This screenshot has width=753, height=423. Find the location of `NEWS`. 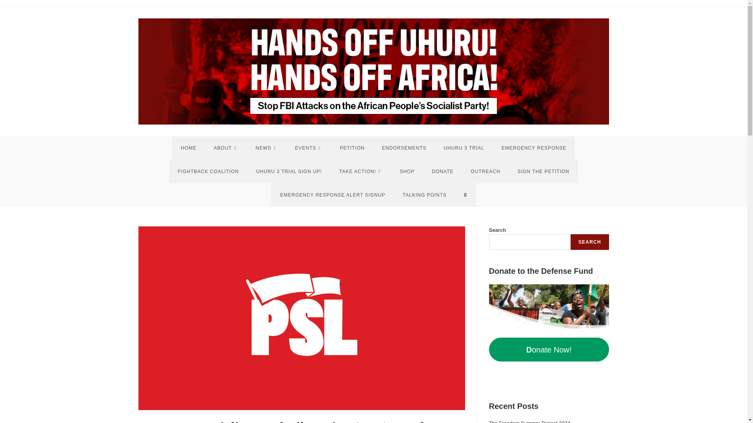

NEWS is located at coordinates (266, 148).